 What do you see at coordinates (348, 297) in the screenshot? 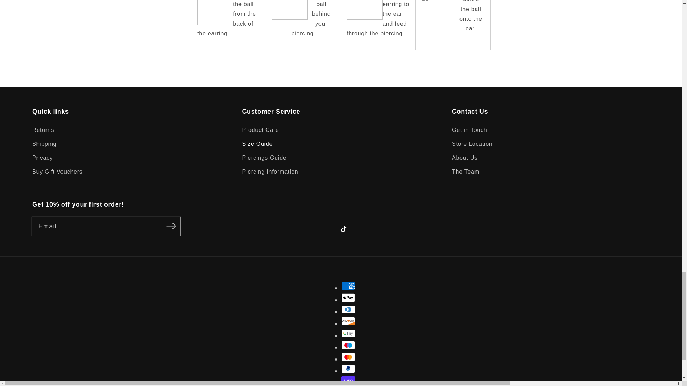
I see `Apple Pay` at bounding box center [348, 297].